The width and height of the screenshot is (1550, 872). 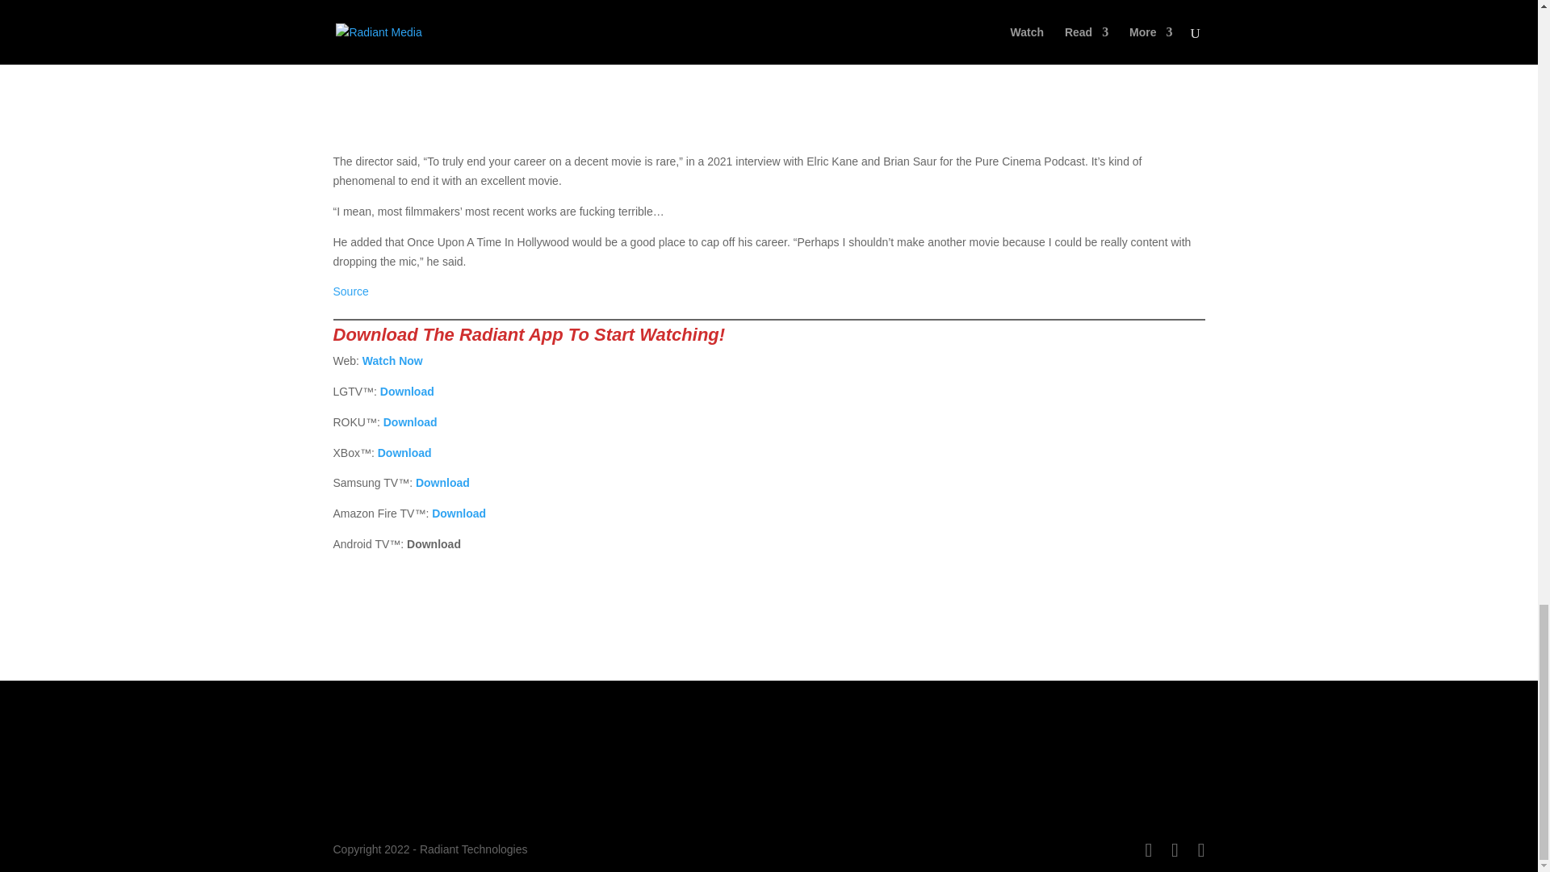 What do you see at coordinates (442, 482) in the screenshot?
I see `Download` at bounding box center [442, 482].